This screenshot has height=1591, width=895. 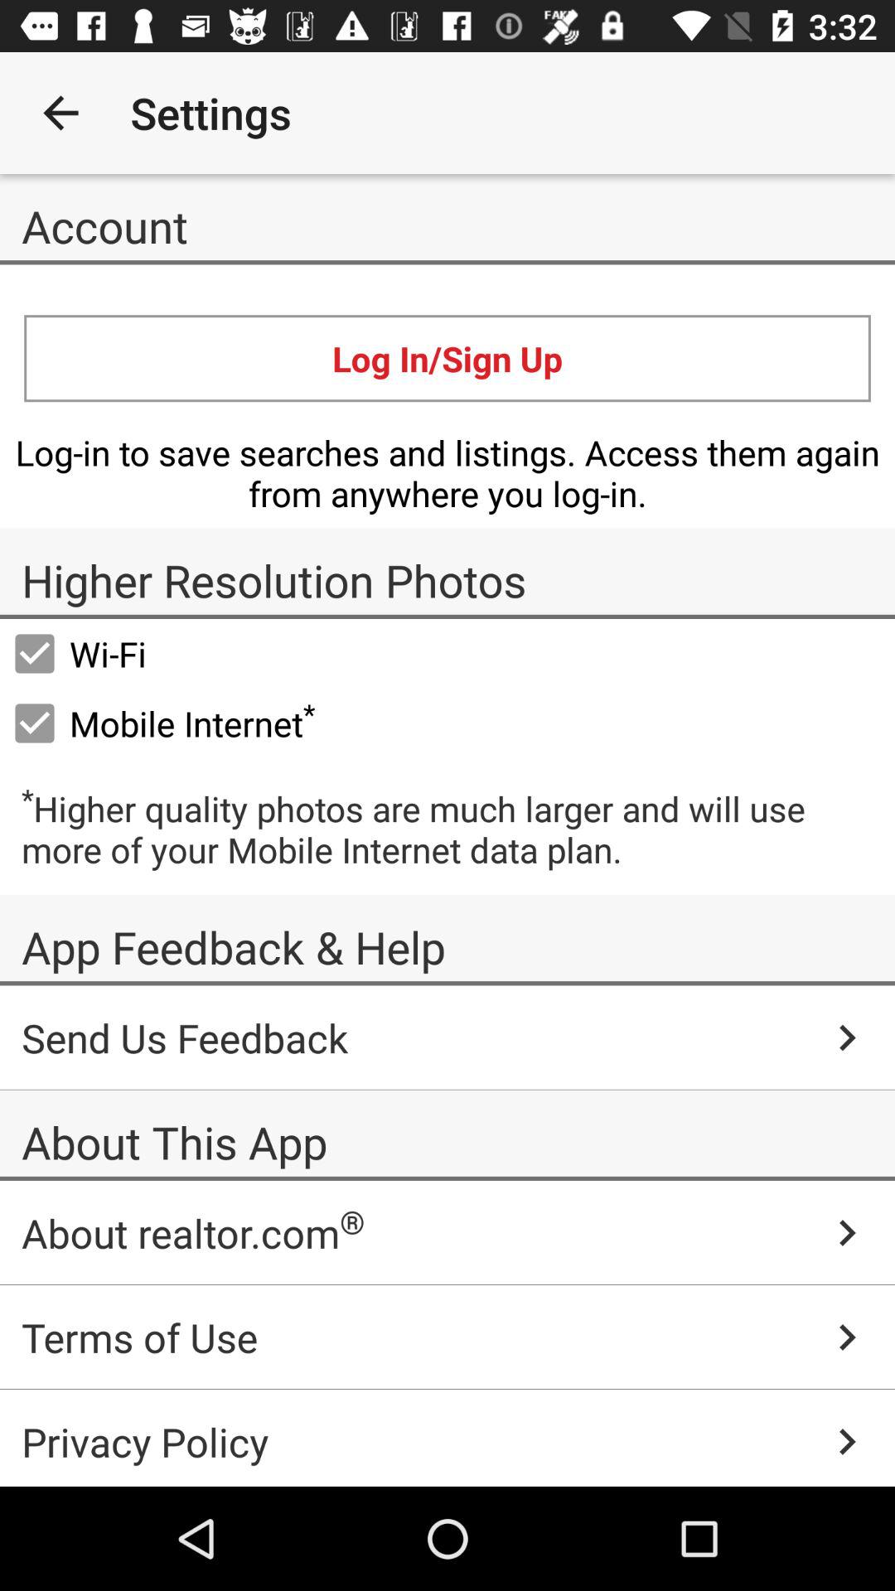 What do you see at coordinates (699, 113) in the screenshot?
I see `click the icon next to settings` at bounding box center [699, 113].